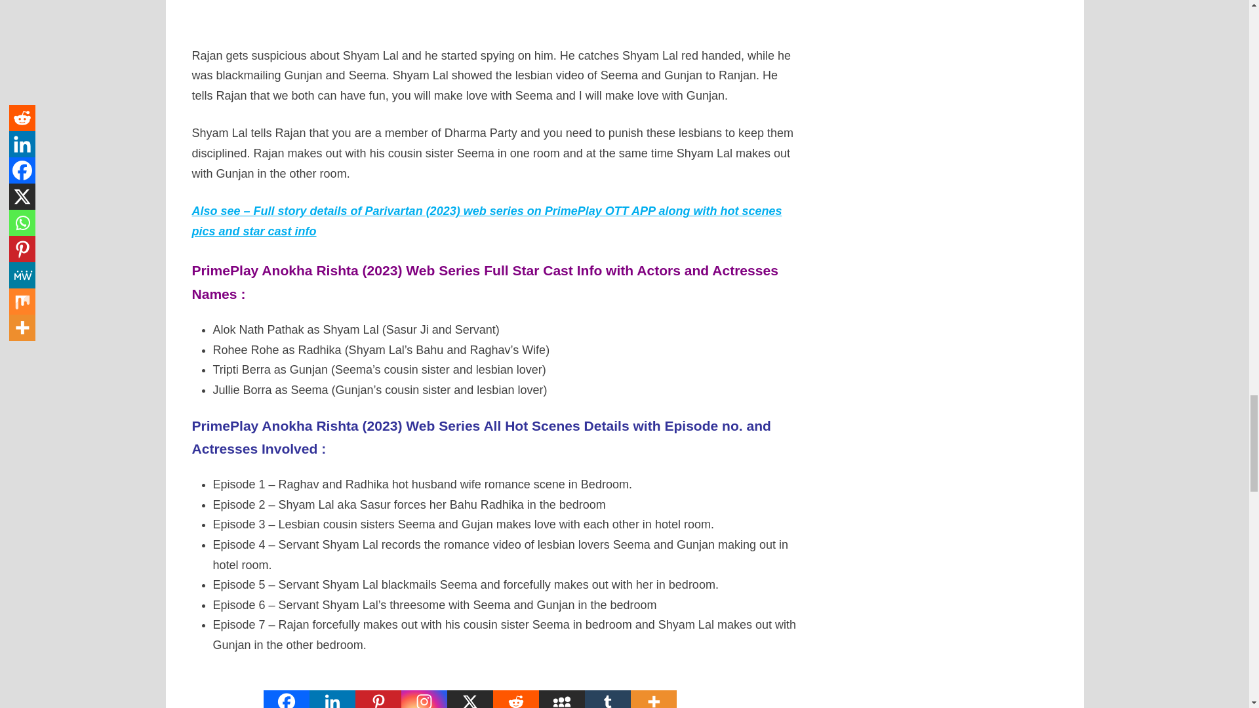 The image size is (1259, 708). Describe the element at coordinates (470, 688) in the screenshot. I see `X` at that location.